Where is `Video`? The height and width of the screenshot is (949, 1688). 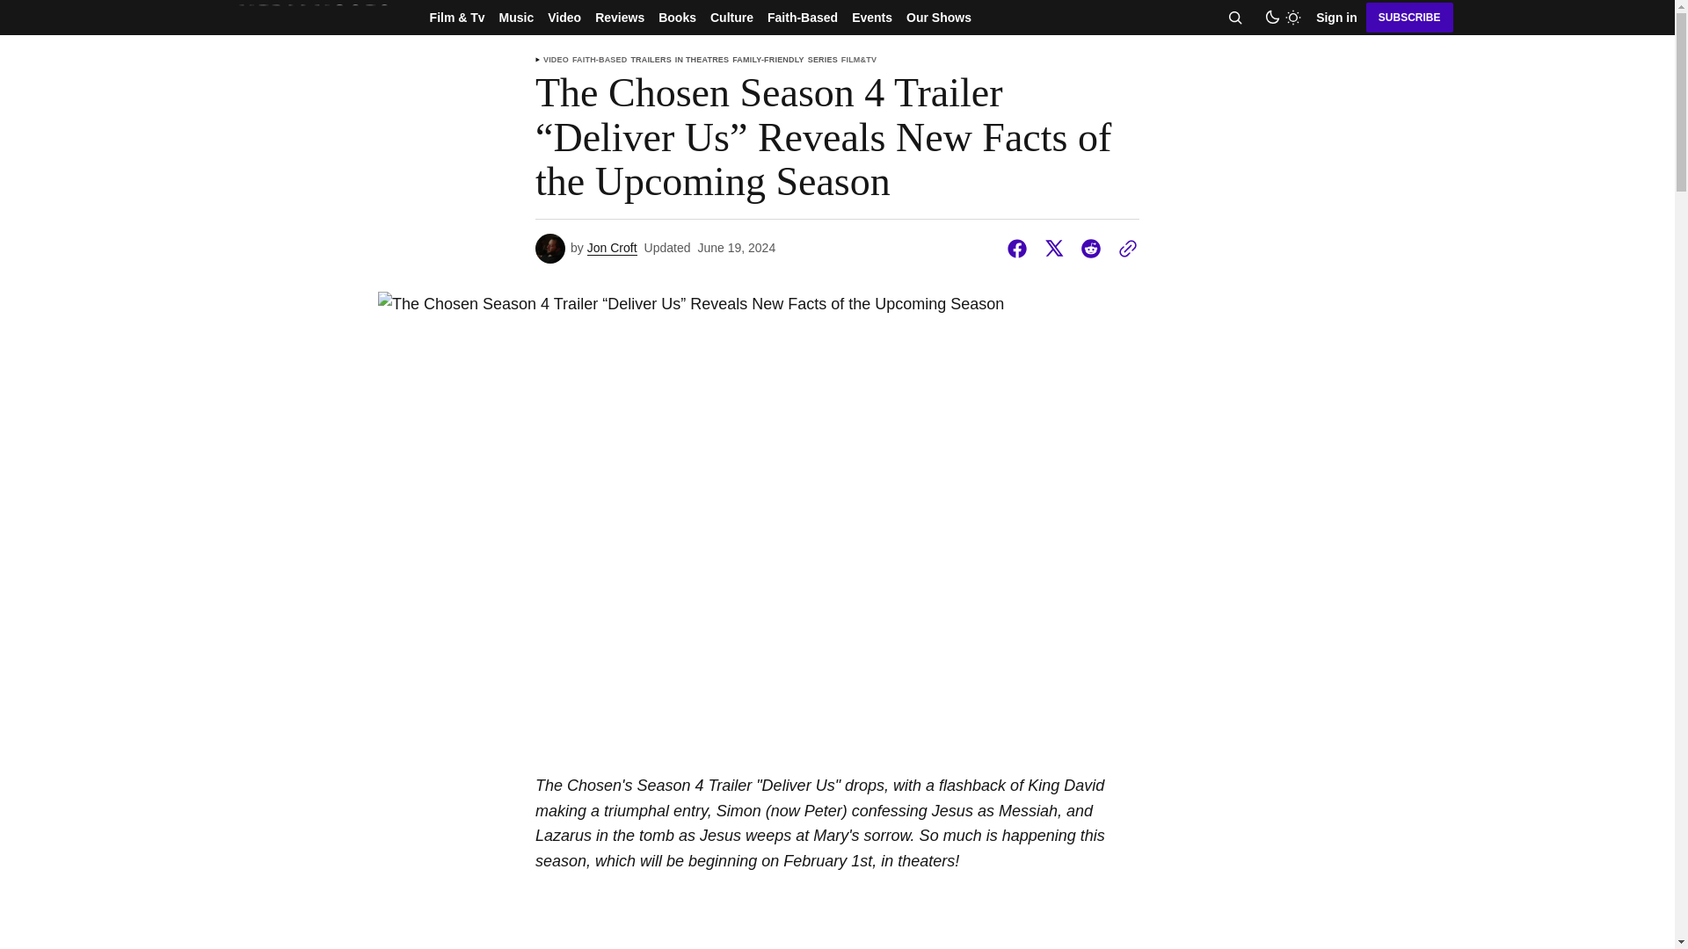 Video is located at coordinates (564, 18).